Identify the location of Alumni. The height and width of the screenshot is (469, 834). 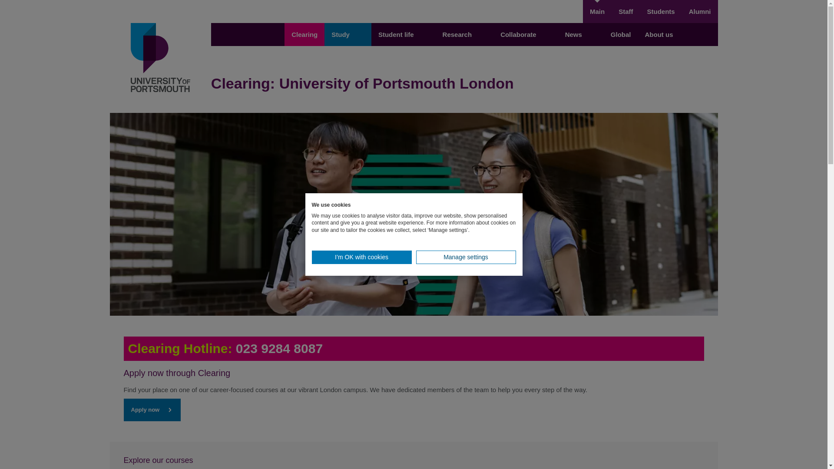
(700, 11).